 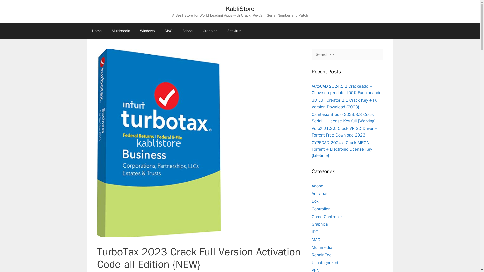 I want to click on Search for:, so click(x=347, y=54).